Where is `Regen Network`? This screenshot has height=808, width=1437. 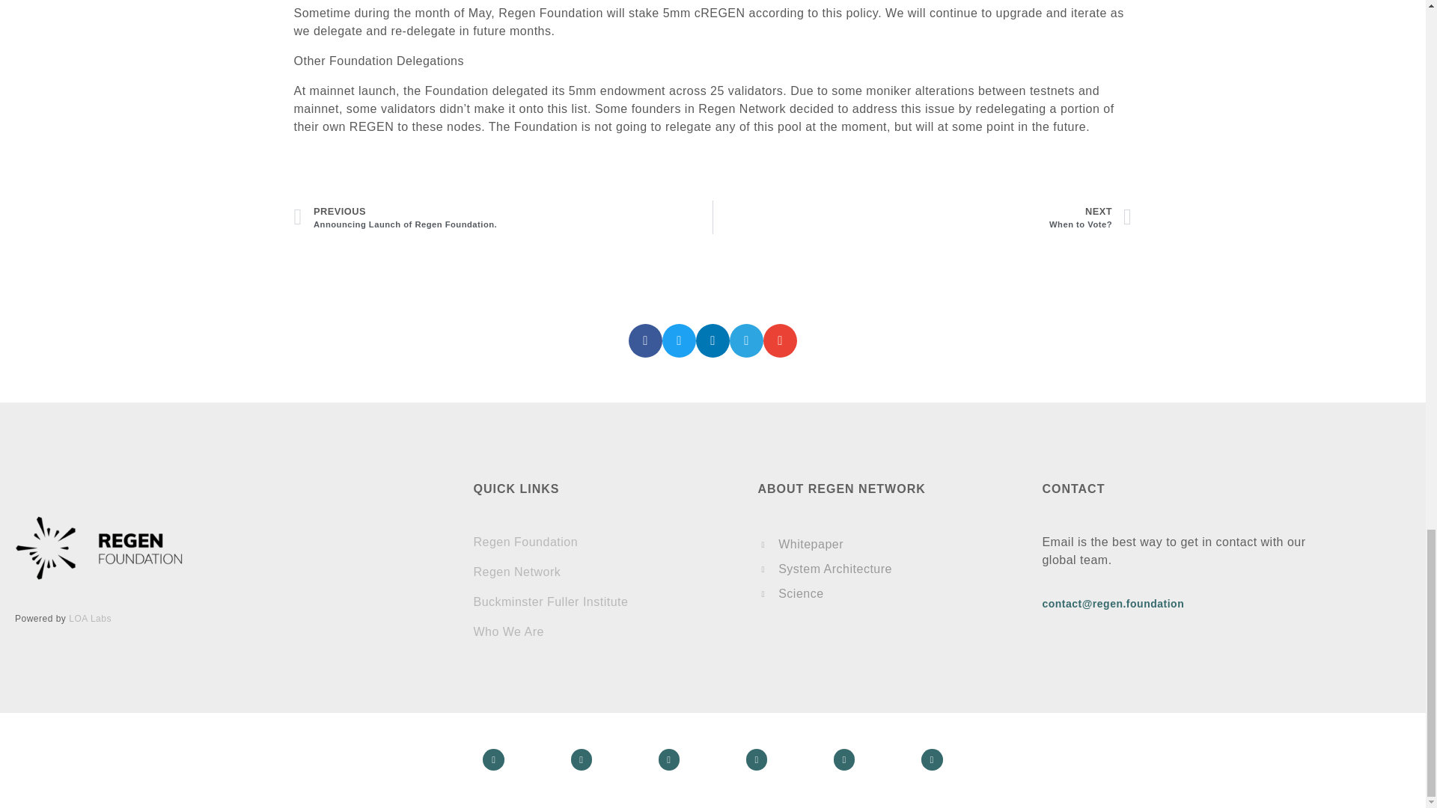 Regen Network is located at coordinates (516, 572).